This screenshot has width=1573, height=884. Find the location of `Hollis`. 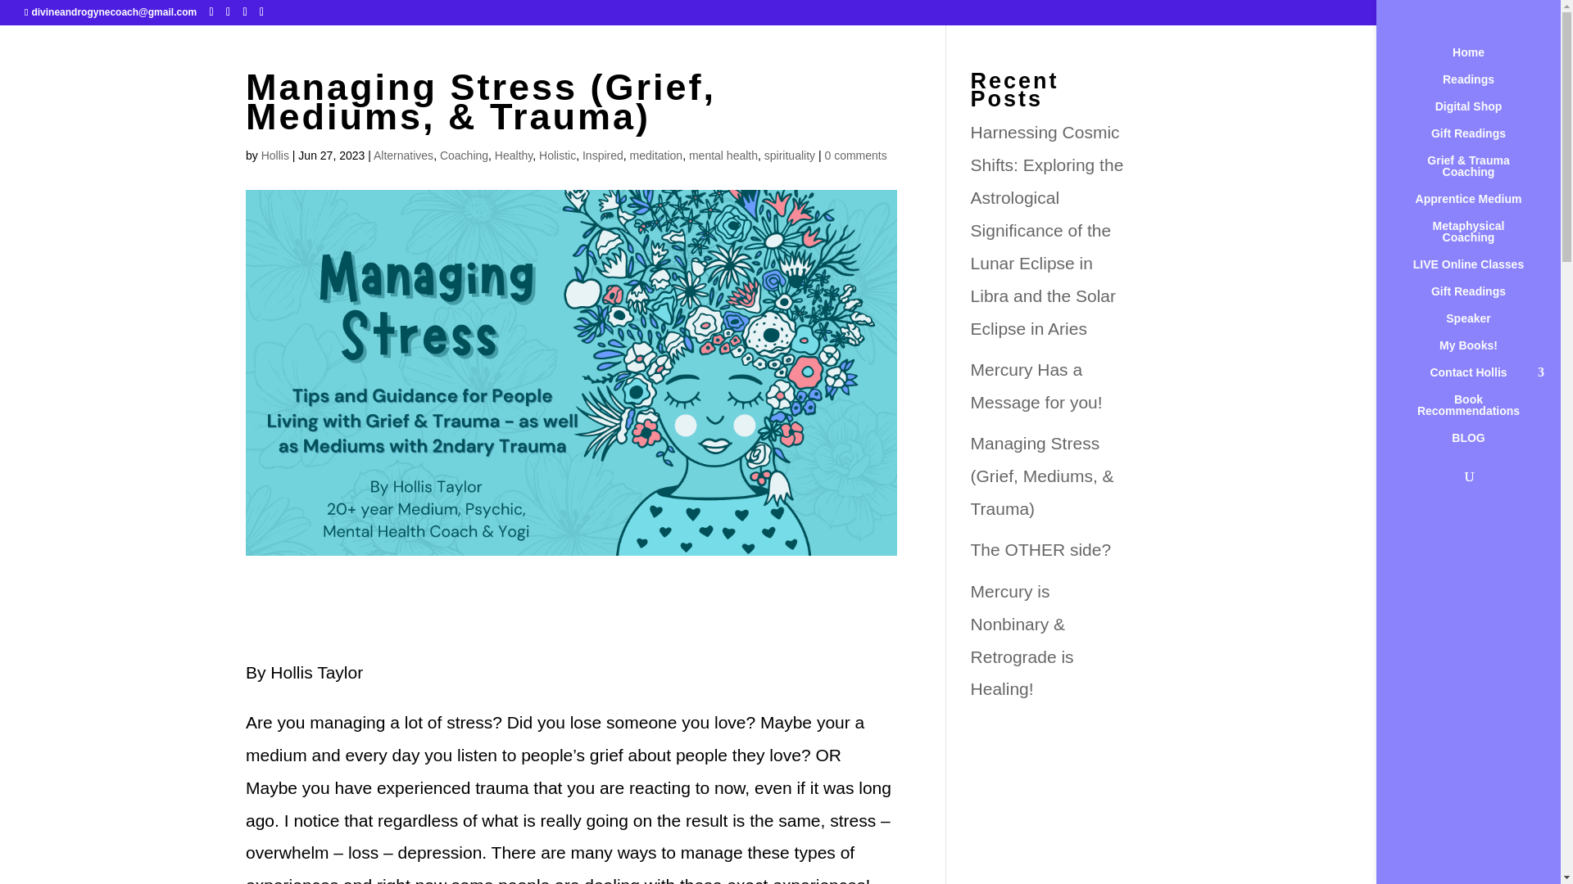

Hollis is located at coordinates (275, 156).